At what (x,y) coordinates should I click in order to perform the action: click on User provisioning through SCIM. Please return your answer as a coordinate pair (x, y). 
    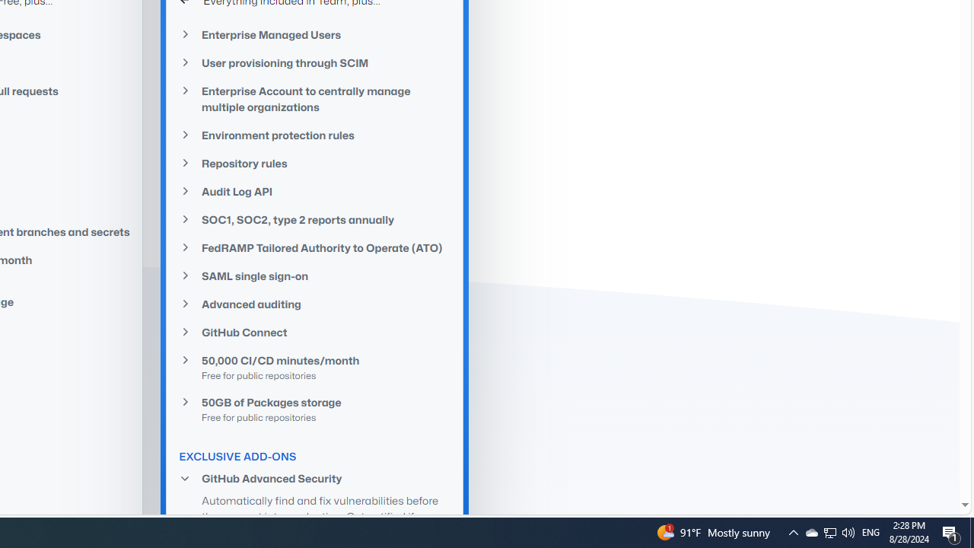
    Looking at the image, I should click on (315, 62).